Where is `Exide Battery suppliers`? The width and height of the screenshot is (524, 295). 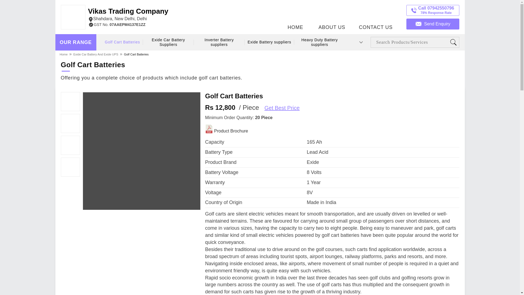
Exide Battery suppliers is located at coordinates (269, 42).